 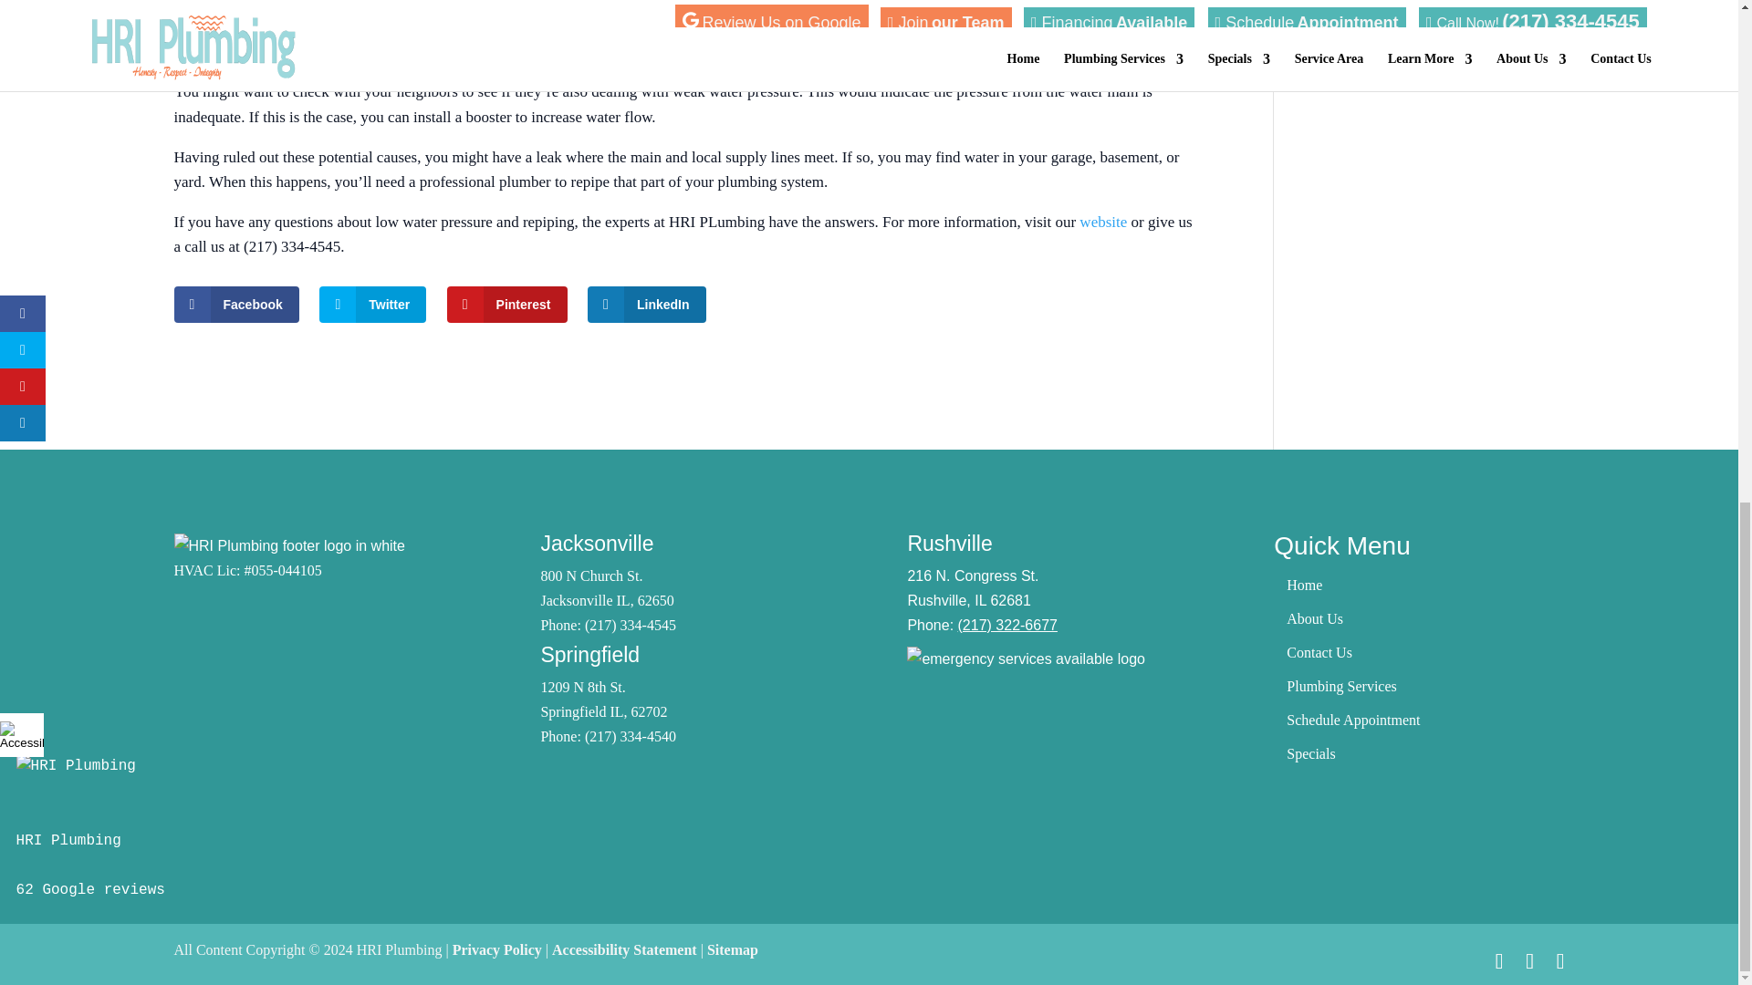 What do you see at coordinates (1102, 222) in the screenshot?
I see `website` at bounding box center [1102, 222].